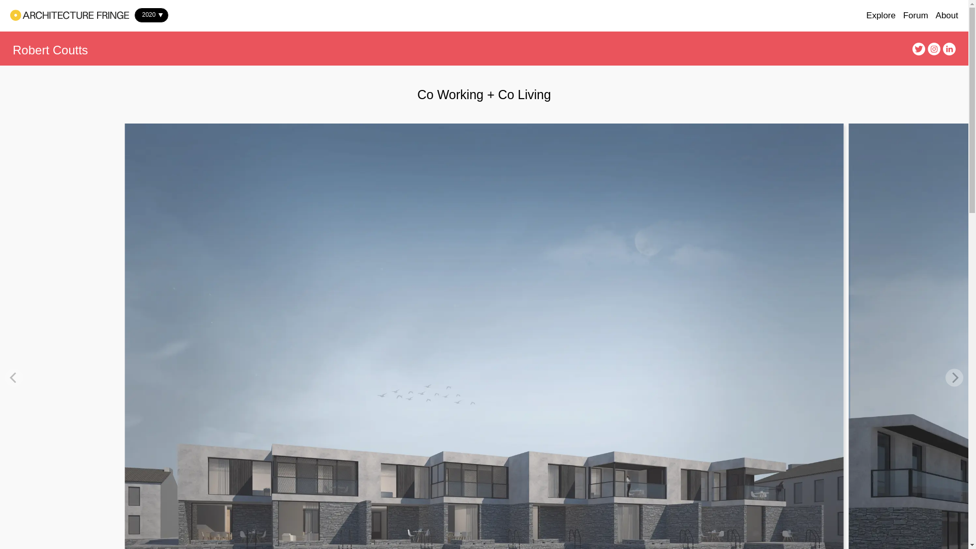  What do you see at coordinates (69, 15) in the screenshot?
I see `logotype Created with Sketch.` at bounding box center [69, 15].